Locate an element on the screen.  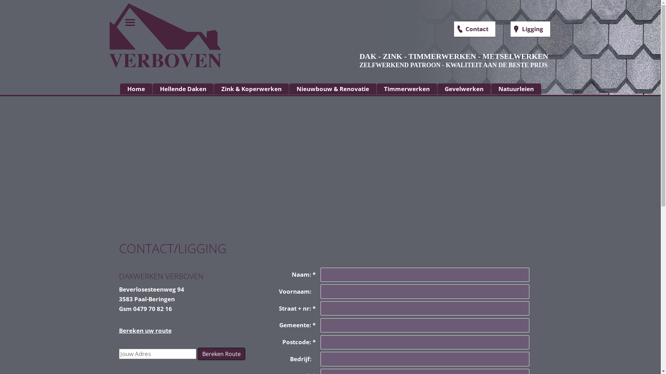
Ligging is located at coordinates (533, 29).